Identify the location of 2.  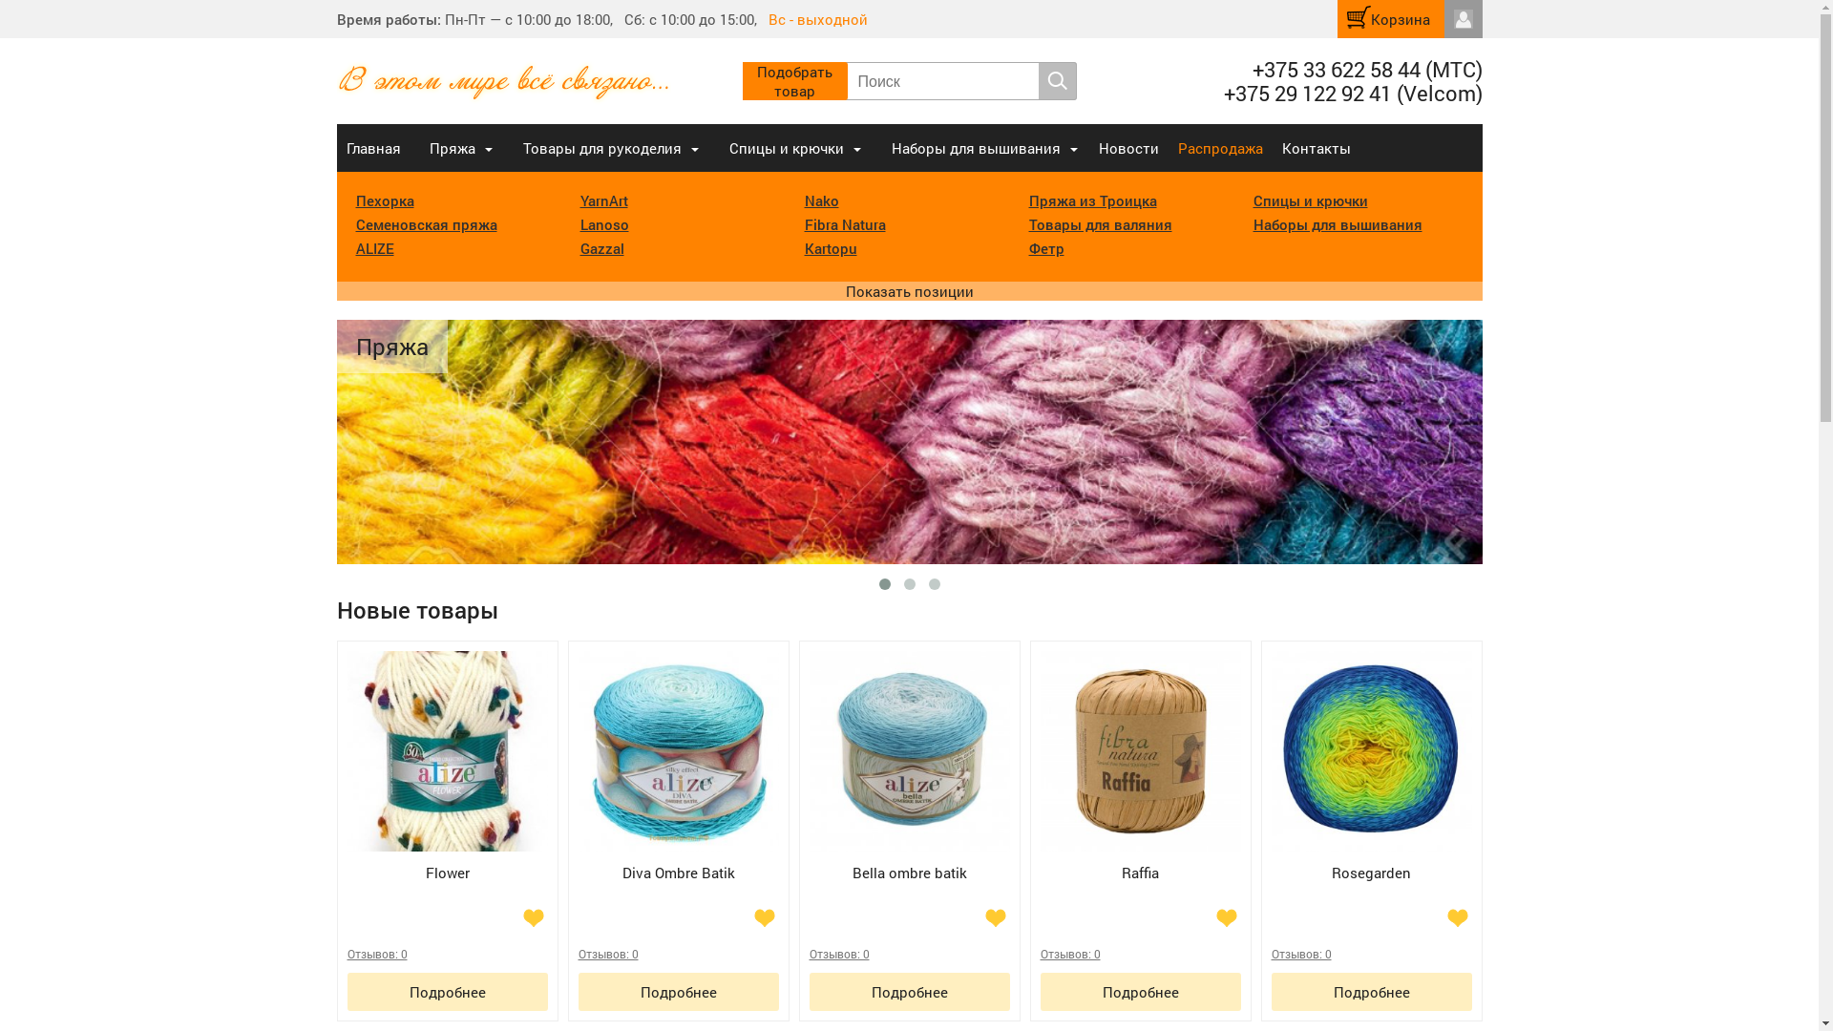
(960, 953).